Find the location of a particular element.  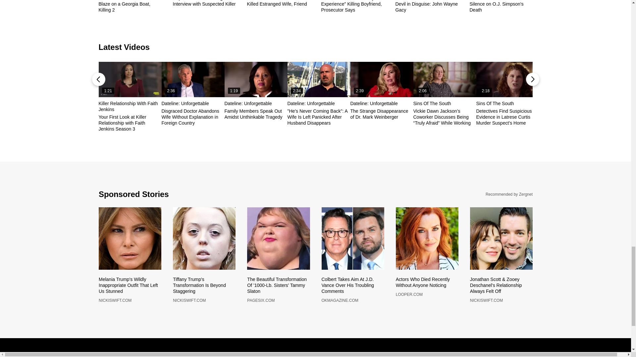

Reporter Details Chilling Interview with Suspected Killer is located at coordinates (204, 3).